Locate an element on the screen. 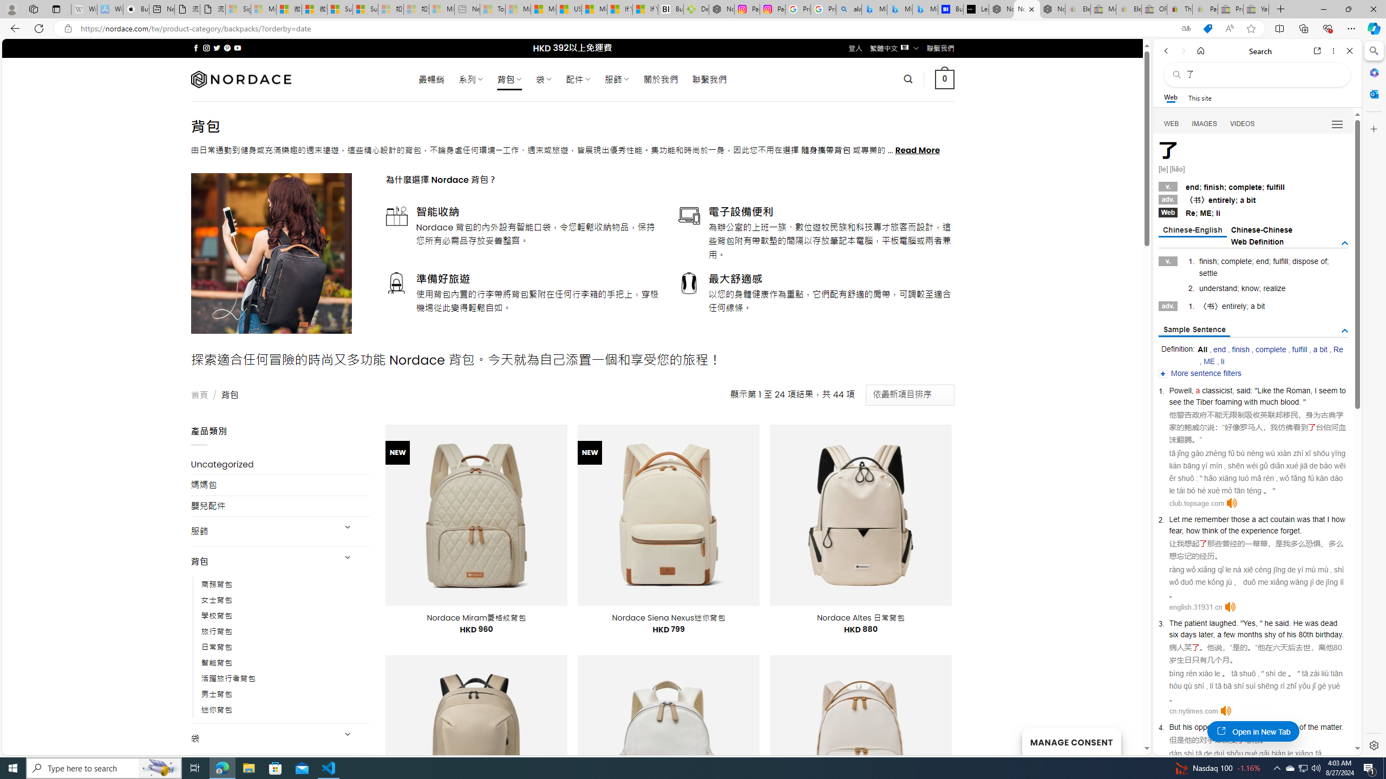 The width and height of the screenshot is (1386, 779). he is located at coordinates (1269, 623).